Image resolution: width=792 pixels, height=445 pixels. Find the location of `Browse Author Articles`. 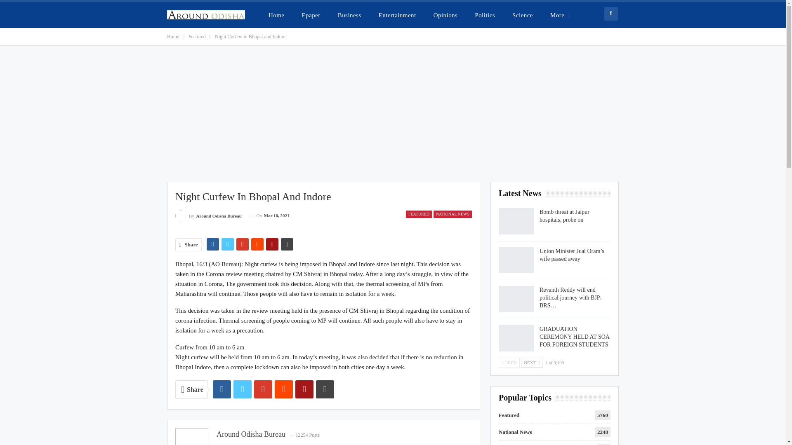

Browse Author Articles is located at coordinates (208, 215).